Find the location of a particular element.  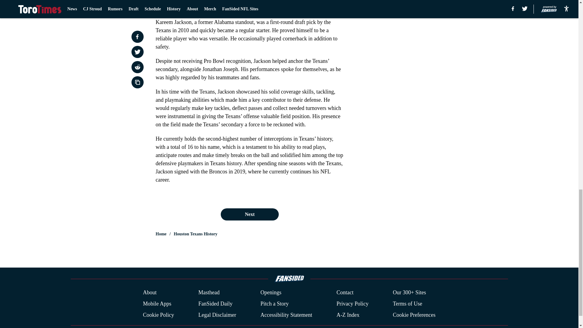

Masthead is located at coordinates (209, 293).